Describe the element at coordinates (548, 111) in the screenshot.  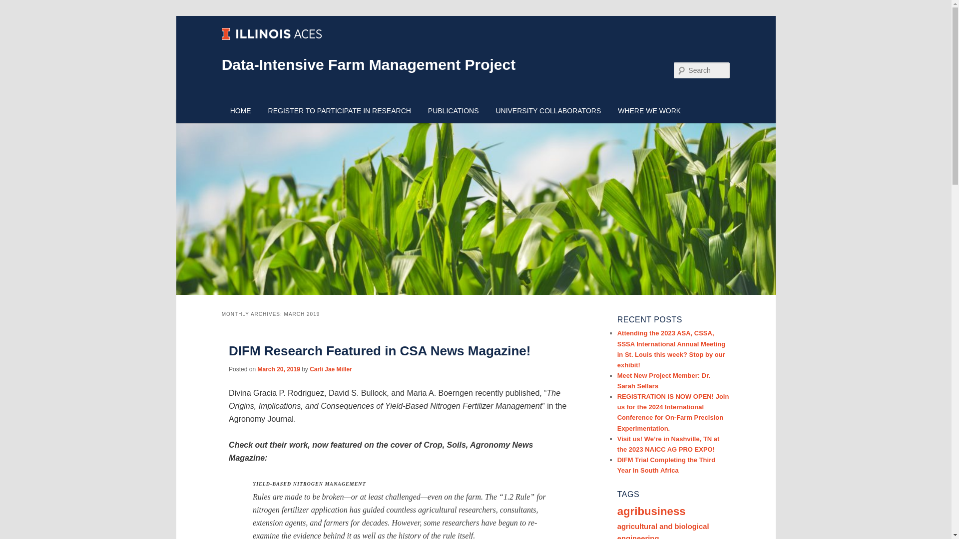
I see `UNIVERSITY COLLABORATORS` at that location.